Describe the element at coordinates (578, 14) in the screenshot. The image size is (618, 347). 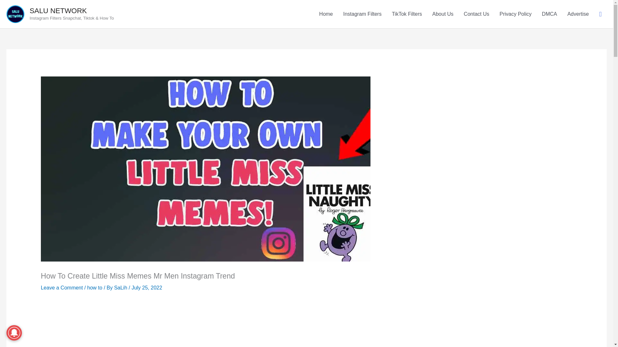
I see `Advertise` at that location.